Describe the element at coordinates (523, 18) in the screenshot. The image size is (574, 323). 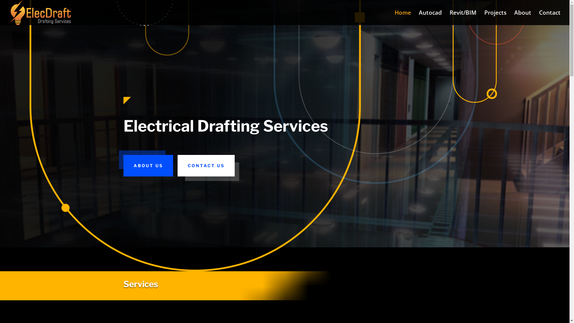
I see `About` at that location.